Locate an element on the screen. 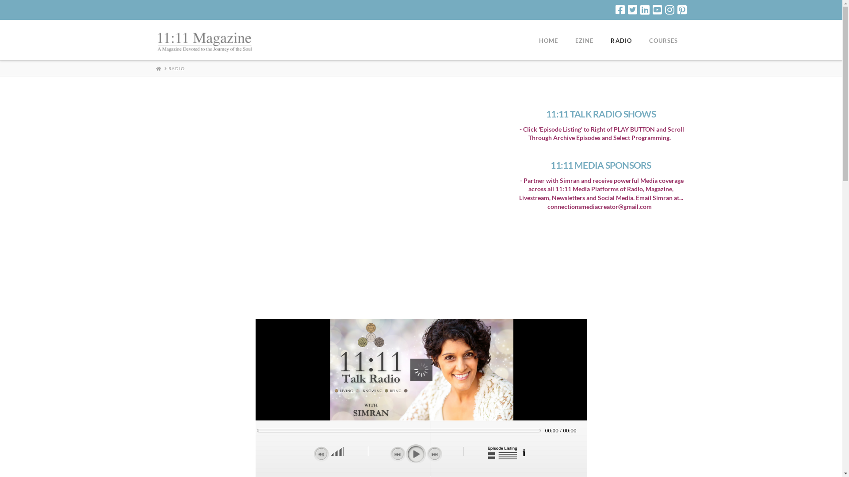  EZINE is located at coordinates (584, 40).